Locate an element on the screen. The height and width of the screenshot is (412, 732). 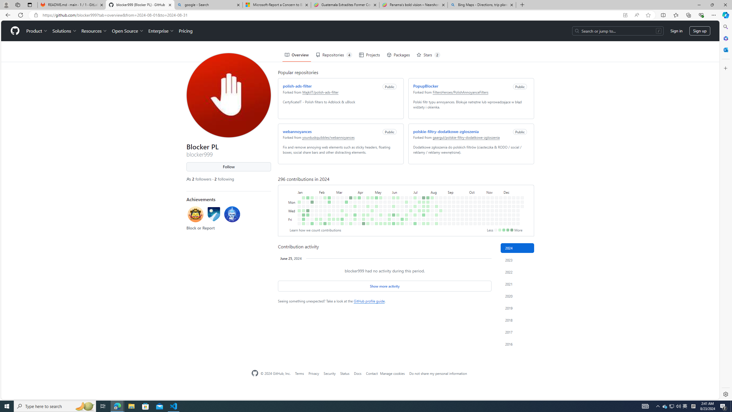
No contributions on March 4th. is located at coordinates (337, 181).